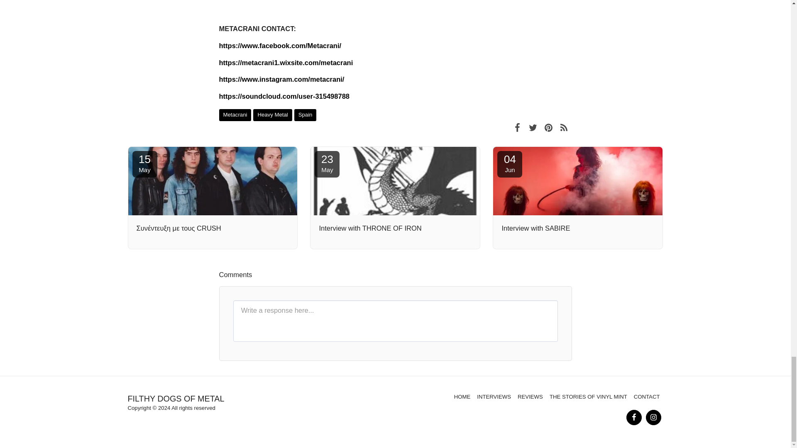 This screenshot has height=448, width=797. What do you see at coordinates (395, 228) in the screenshot?
I see `Interview with THRONE OF IRON` at bounding box center [395, 228].